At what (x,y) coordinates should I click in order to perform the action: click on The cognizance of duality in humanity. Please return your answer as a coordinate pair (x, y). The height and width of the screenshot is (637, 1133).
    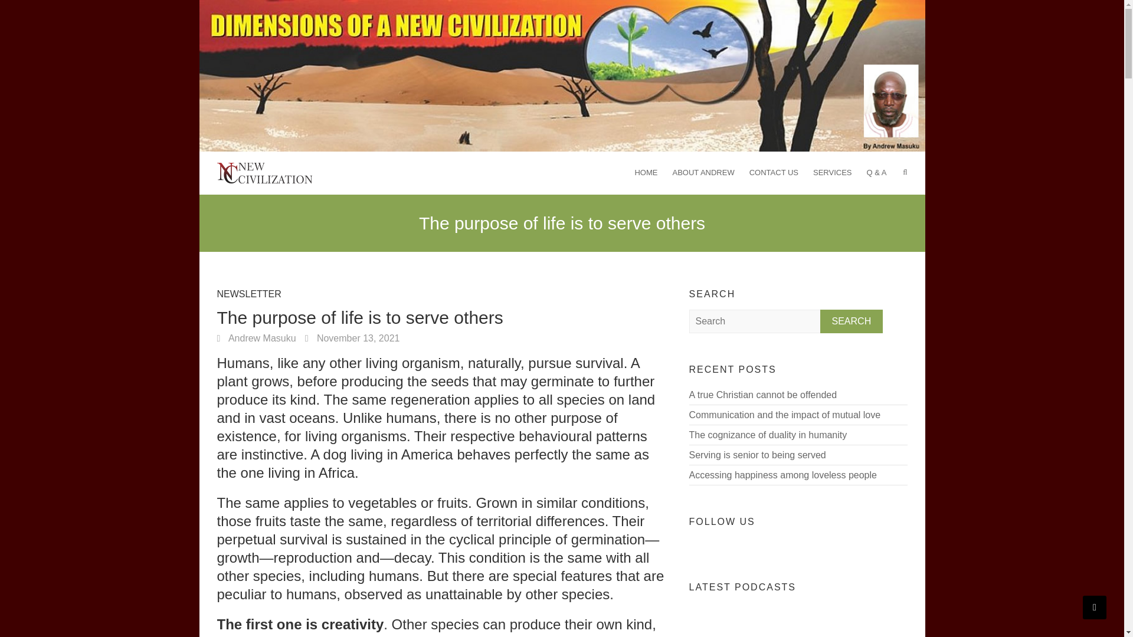
    Looking at the image, I should click on (768, 434).